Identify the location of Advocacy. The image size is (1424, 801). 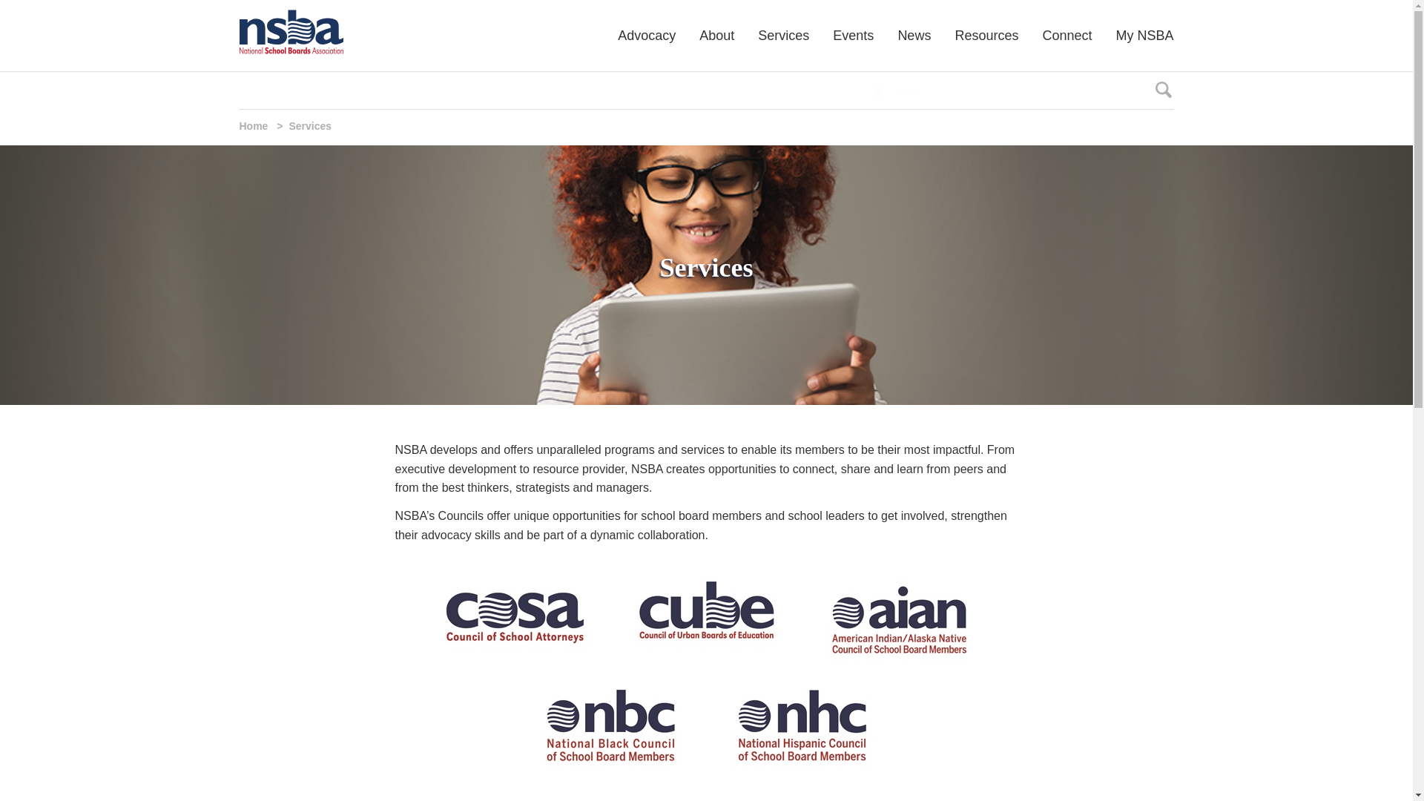
(647, 36).